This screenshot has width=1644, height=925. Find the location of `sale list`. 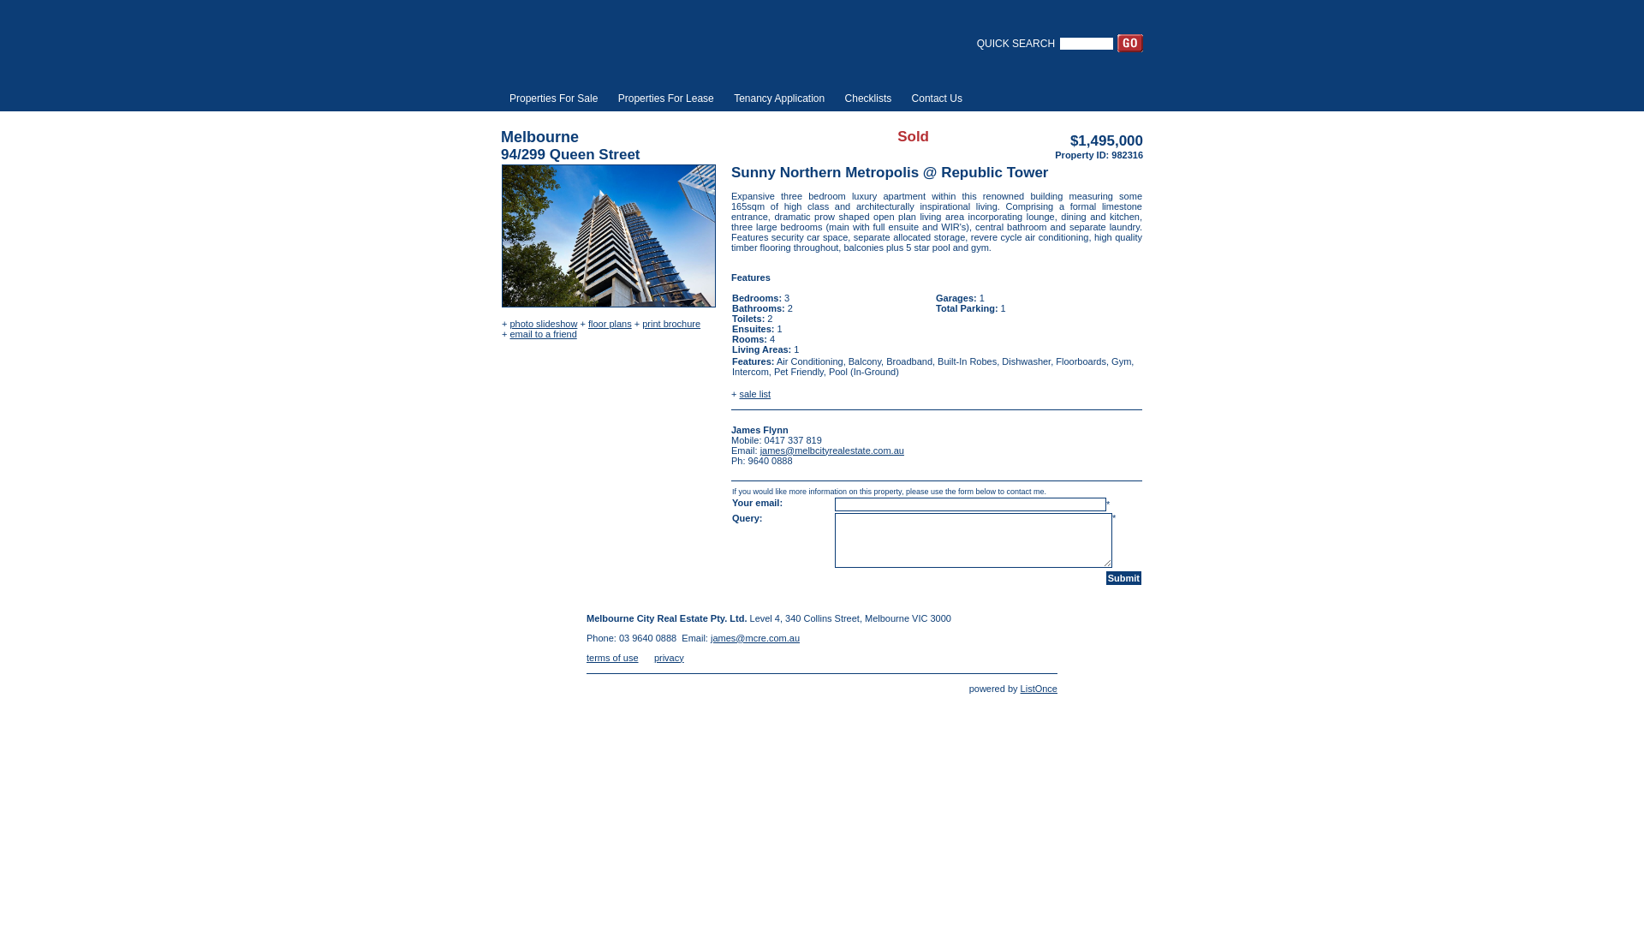

sale list is located at coordinates (755, 394).